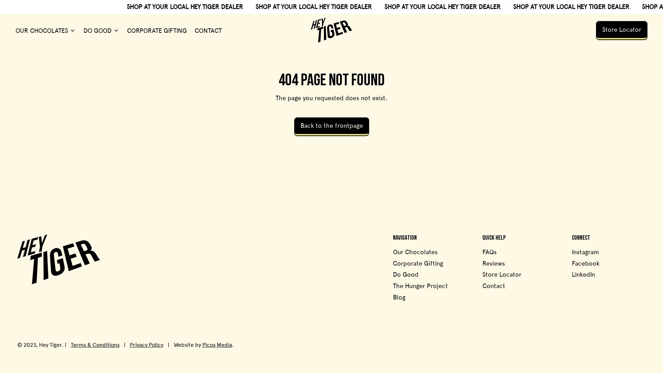 The image size is (663, 373). What do you see at coordinates (494, 286) in the screenshot?
I see `Contact` at bounding box center [494, 286].